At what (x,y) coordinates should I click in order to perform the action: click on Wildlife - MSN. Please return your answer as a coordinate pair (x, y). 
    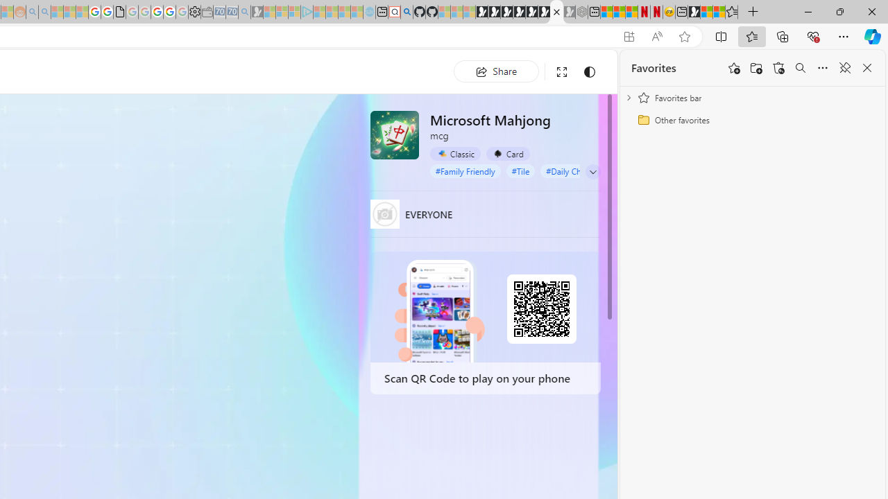
    Looking at the image, I should click on (706, 12).